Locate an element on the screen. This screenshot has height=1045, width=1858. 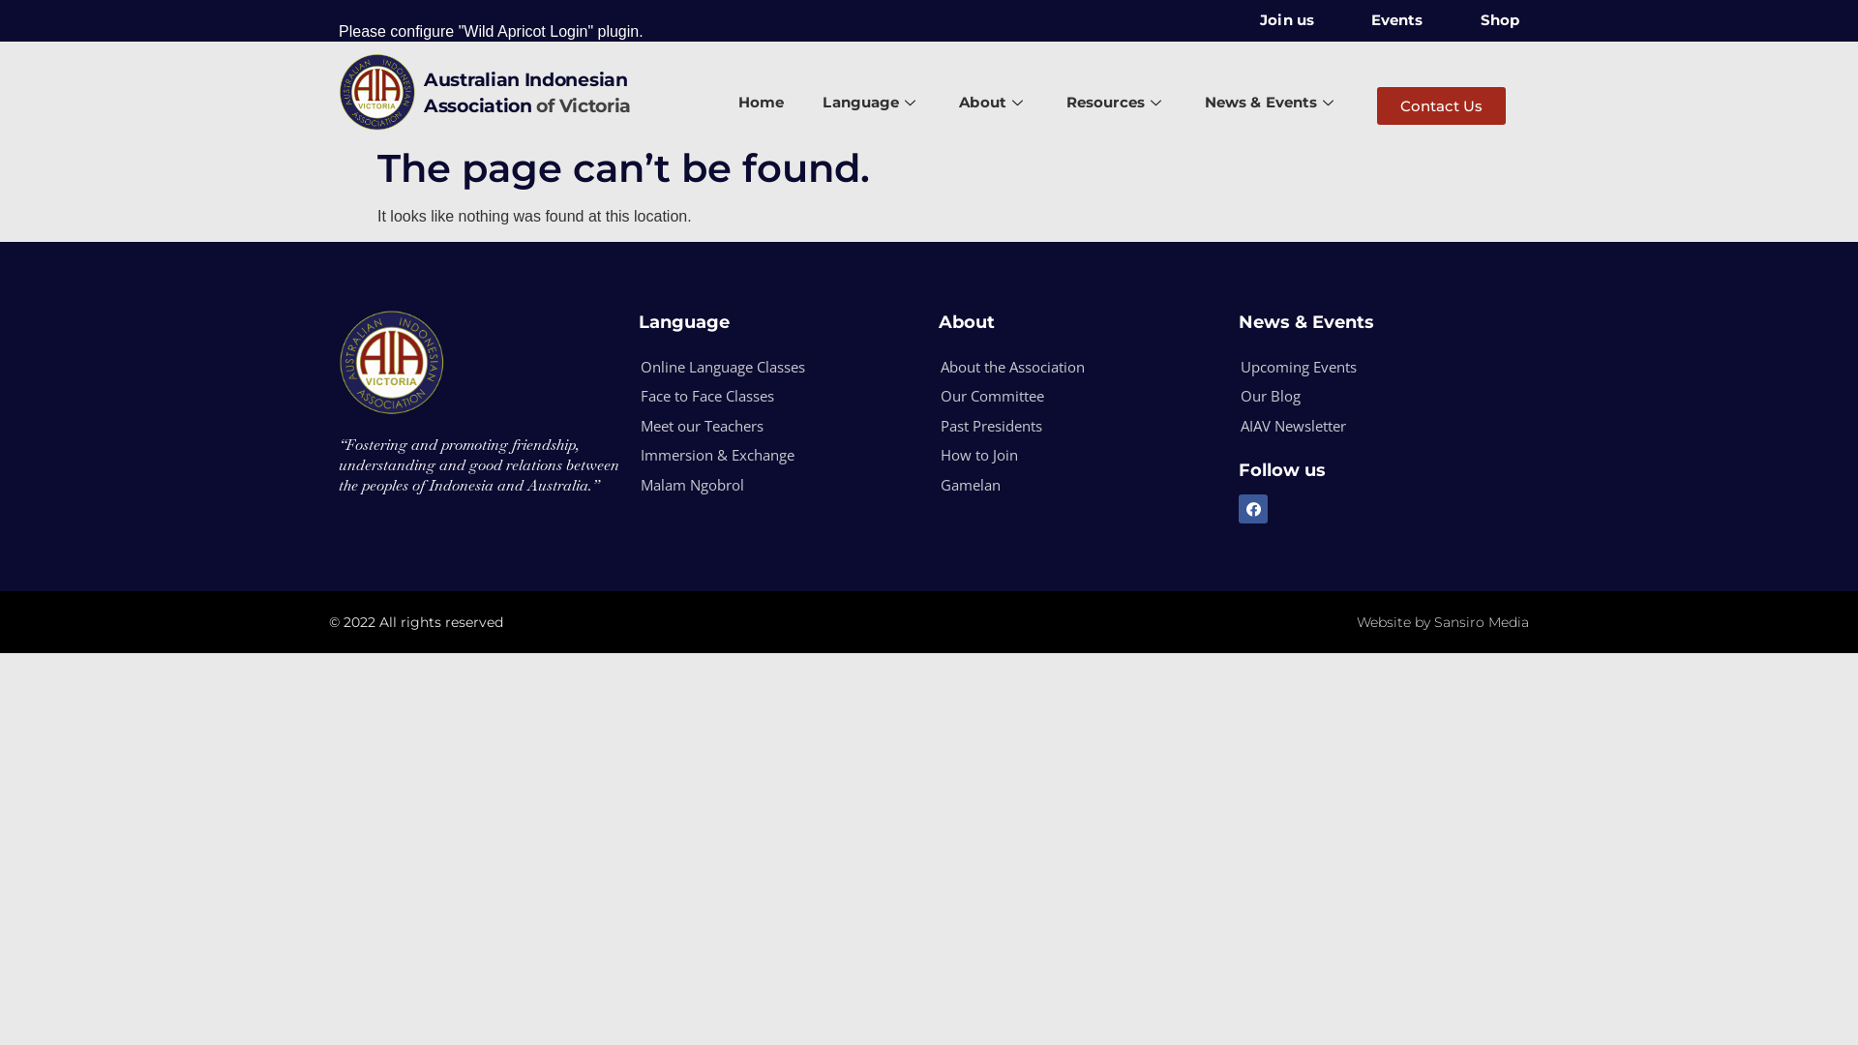
Australian Indonesian
Association of Victoria is located at coordinates (527, 93).